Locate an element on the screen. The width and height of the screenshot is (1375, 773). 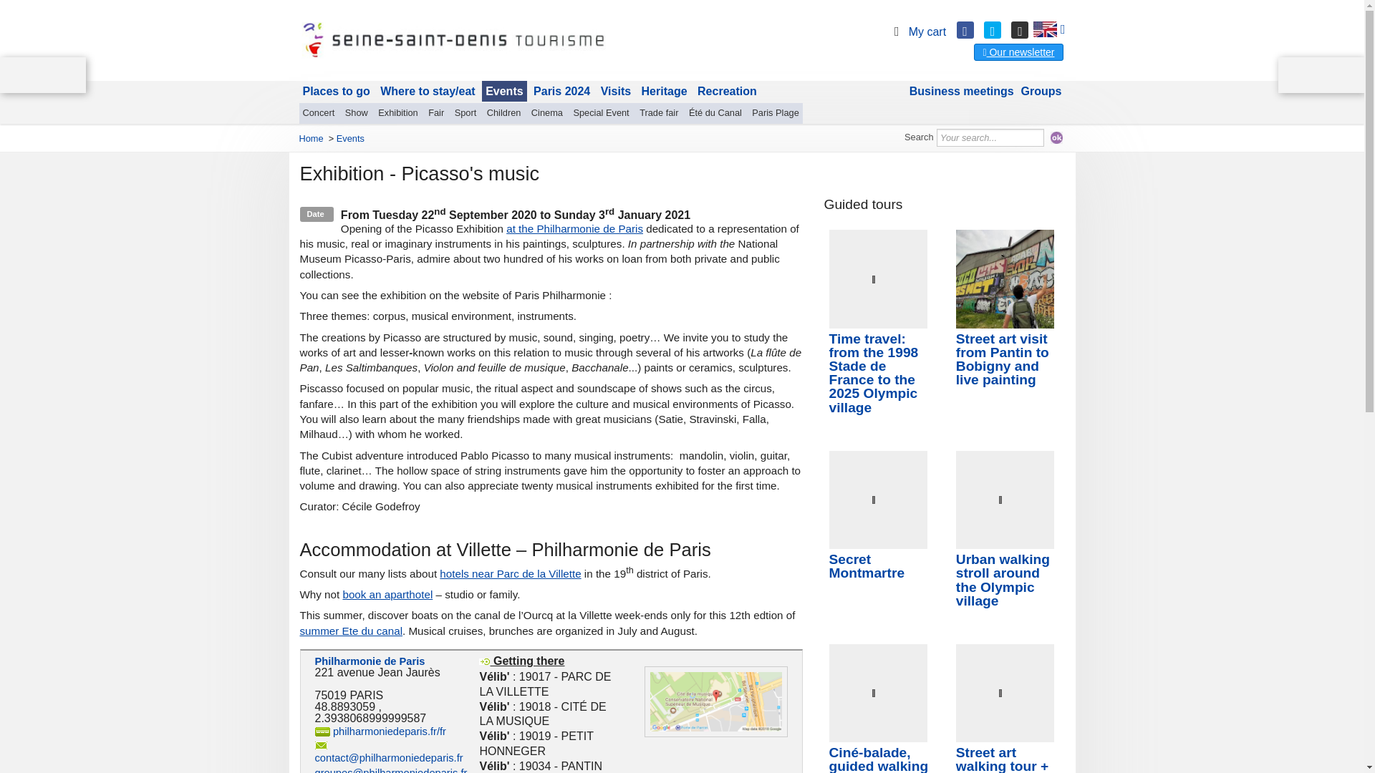
Trade fair is located at coordinates (659, 112).